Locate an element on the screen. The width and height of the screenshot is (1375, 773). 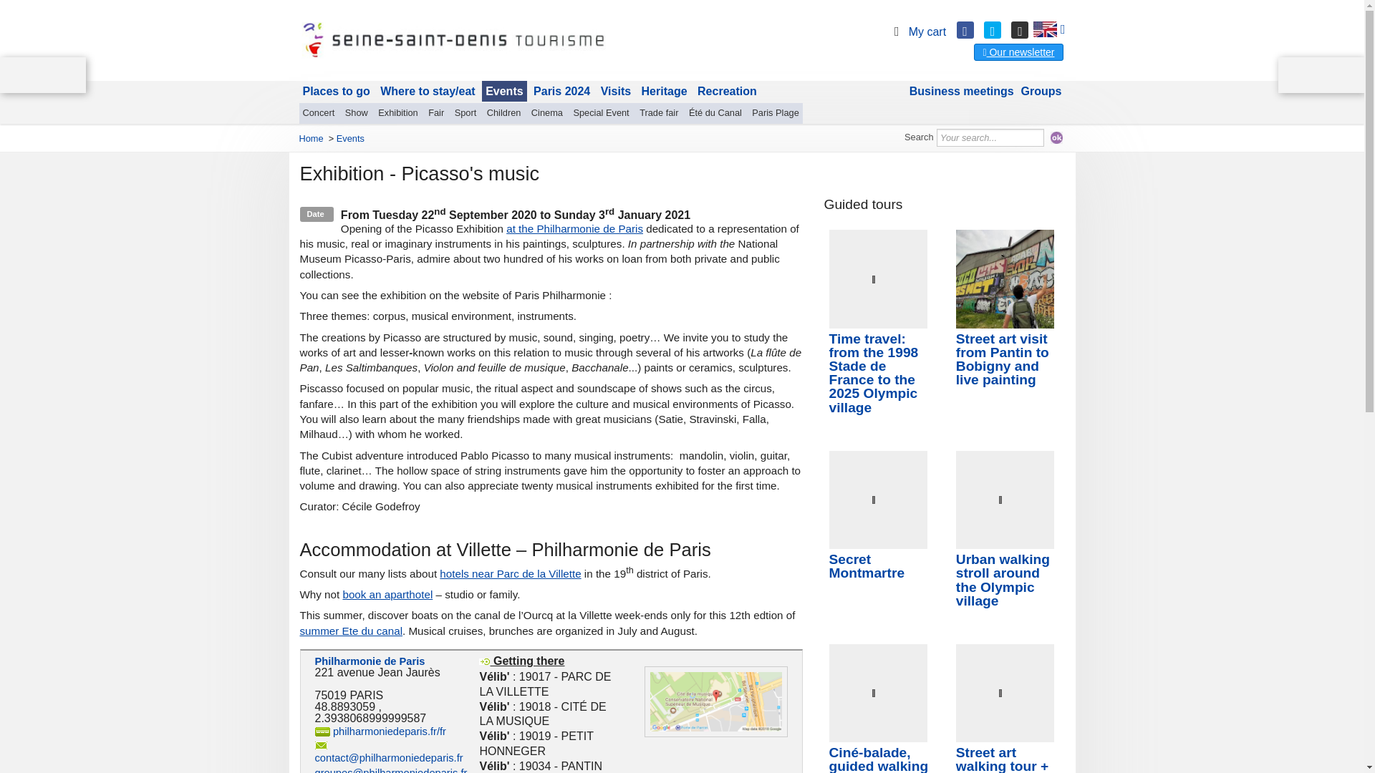
Trade fair is located at coordinates (659, 112).